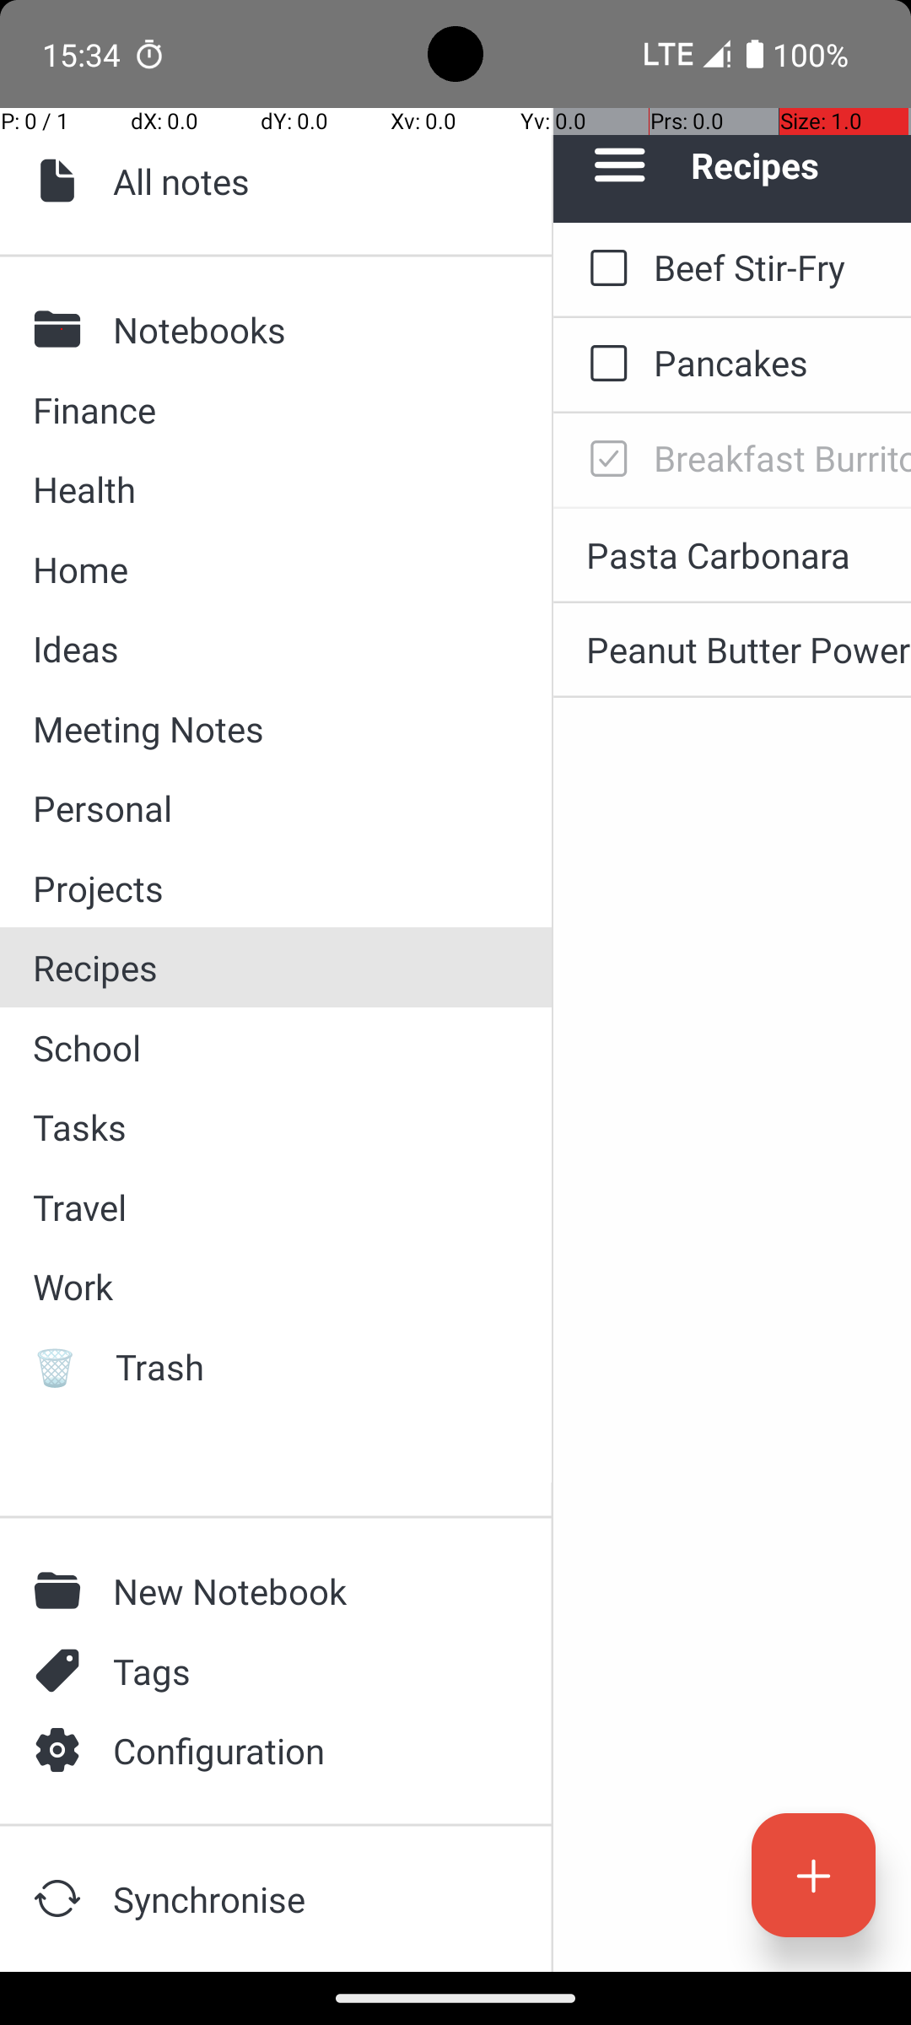 The image size is (911, 2025). What do you see at coordinates (305, 1591) in the screenshot?
I see `New Notebook` at bounding box center [305, 1591].